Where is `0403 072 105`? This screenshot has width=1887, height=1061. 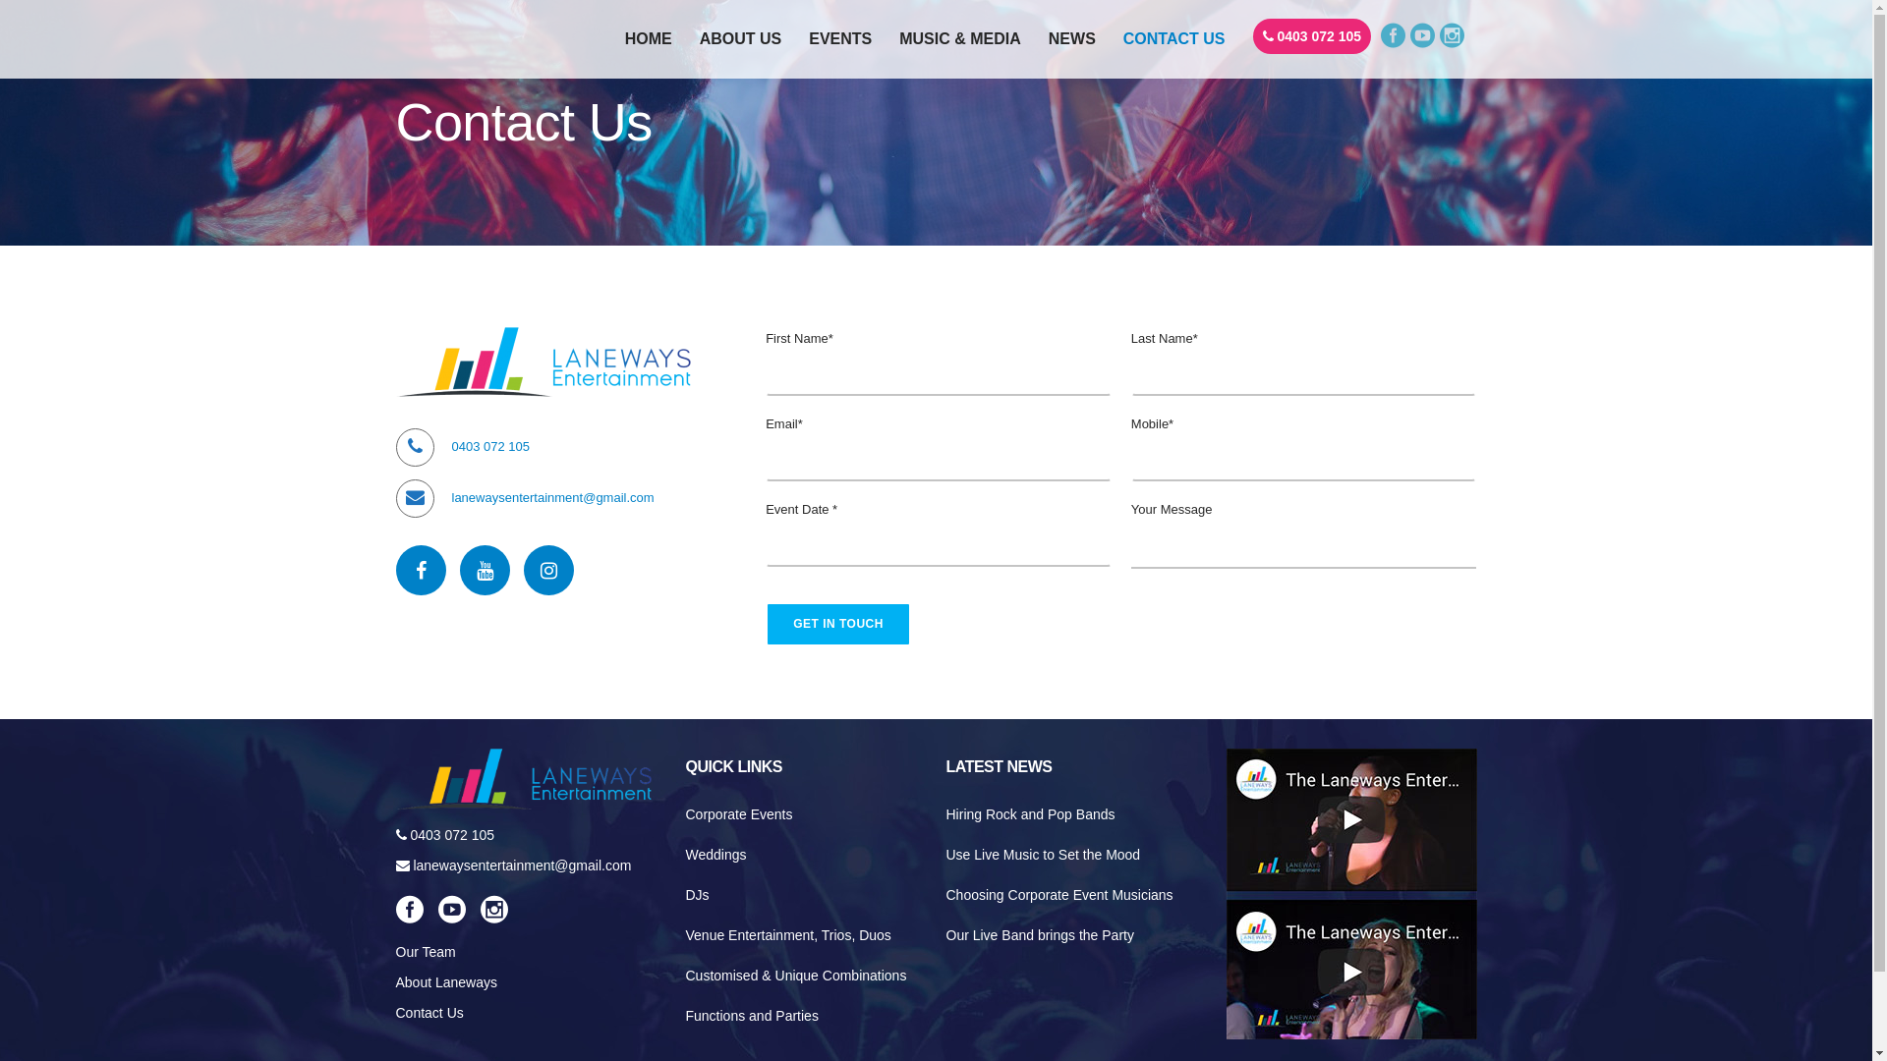
0403 072 105 is located at coordinates (491, 446).